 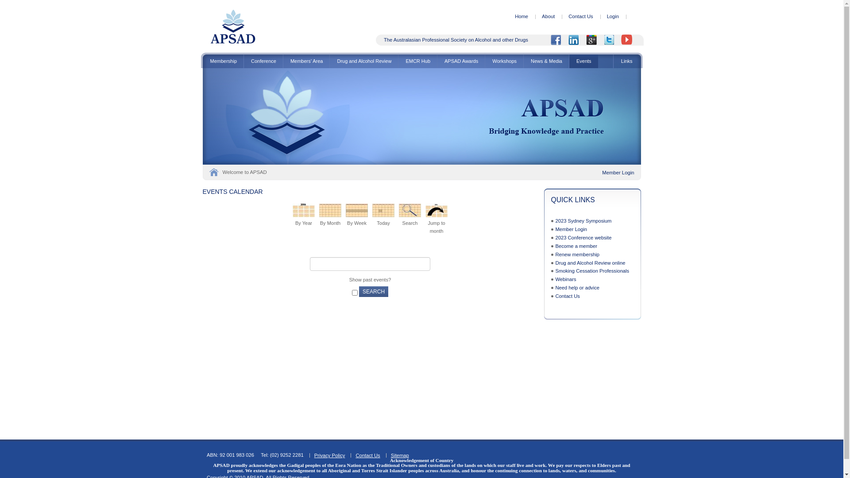 I want to click on Conference, so click(x=263, y=61).